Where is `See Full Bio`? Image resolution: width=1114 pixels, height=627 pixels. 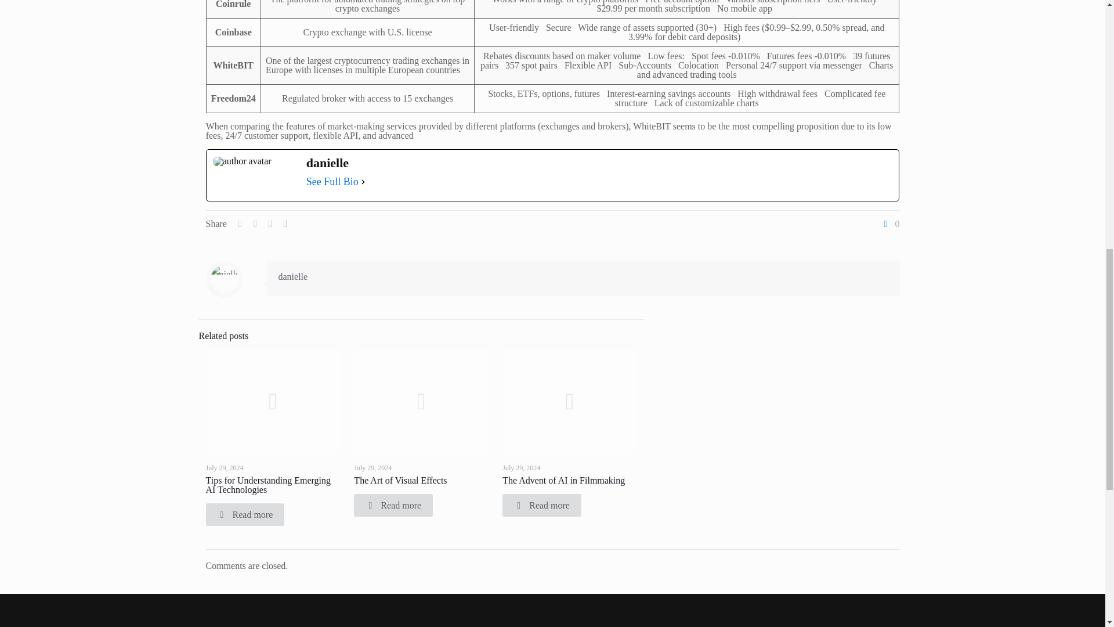
See Full Bio is located at coordinates (332, 181).